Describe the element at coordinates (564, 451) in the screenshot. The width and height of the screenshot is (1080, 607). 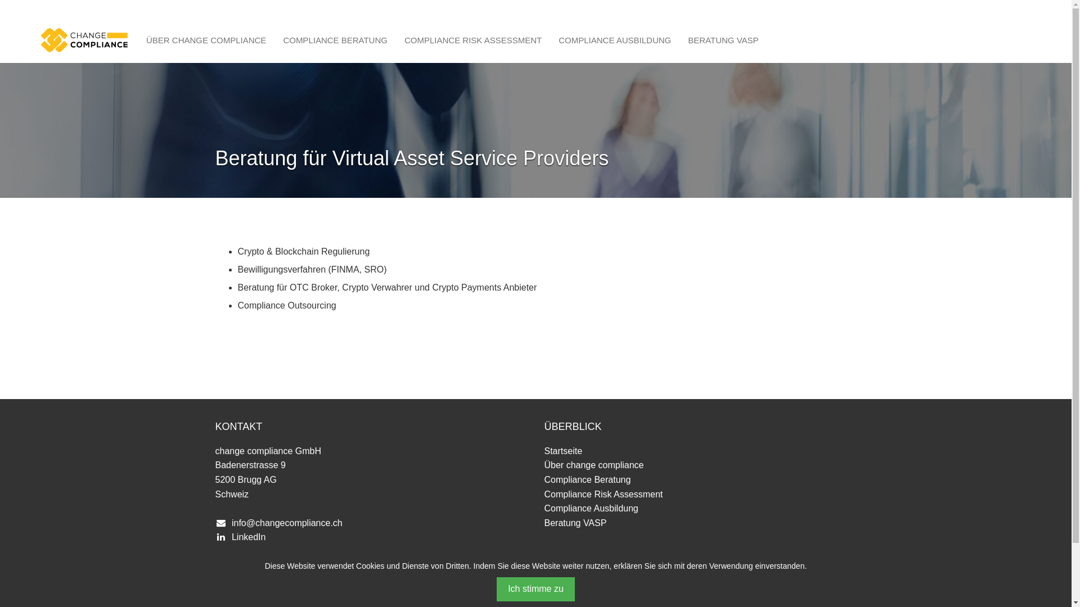
I see `Startseite` at that location.